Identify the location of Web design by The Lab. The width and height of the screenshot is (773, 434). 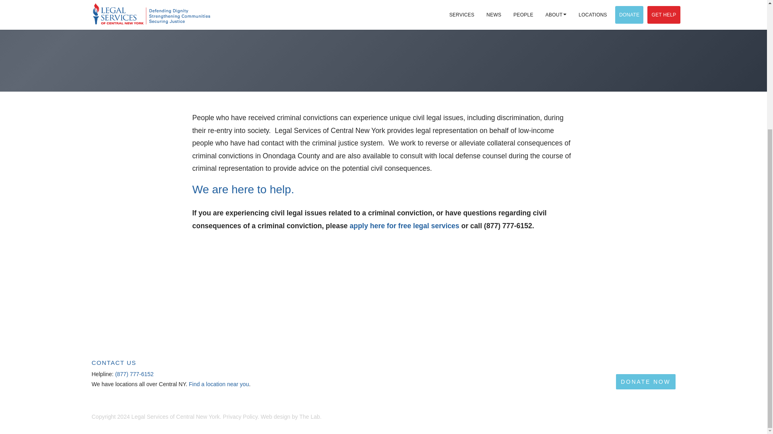
(290, 417).